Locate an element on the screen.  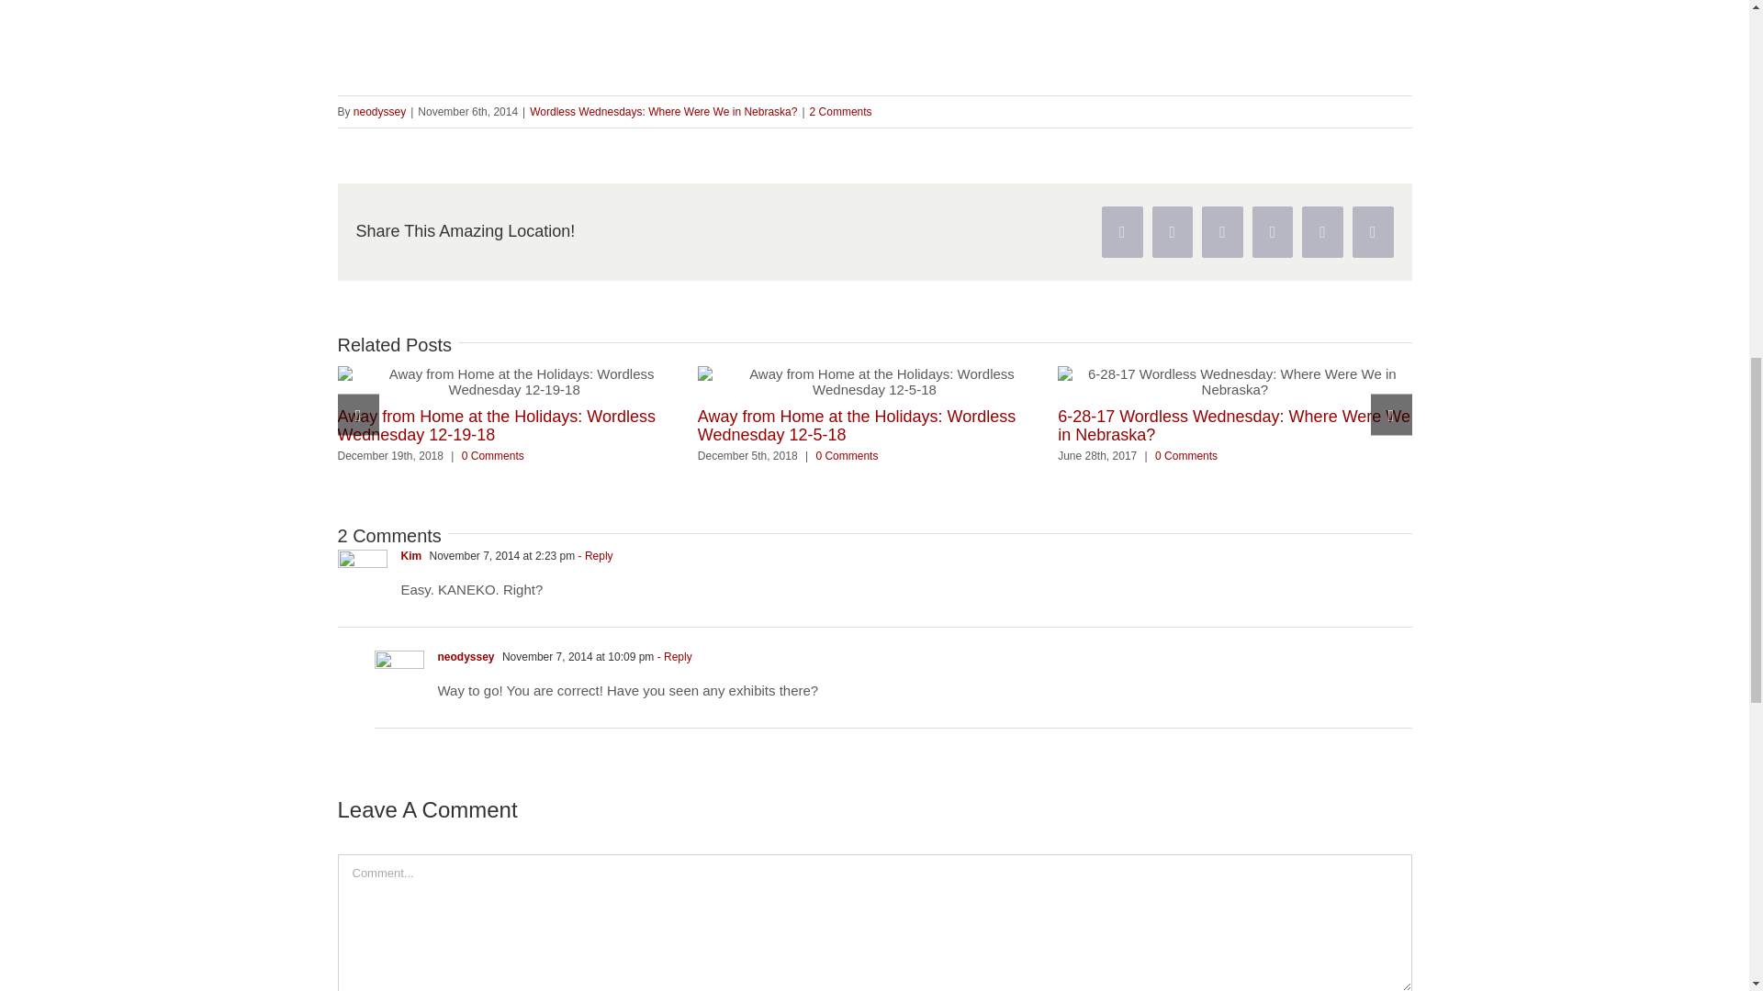
Posts by neodyssey is located at coordinates (379, 111).